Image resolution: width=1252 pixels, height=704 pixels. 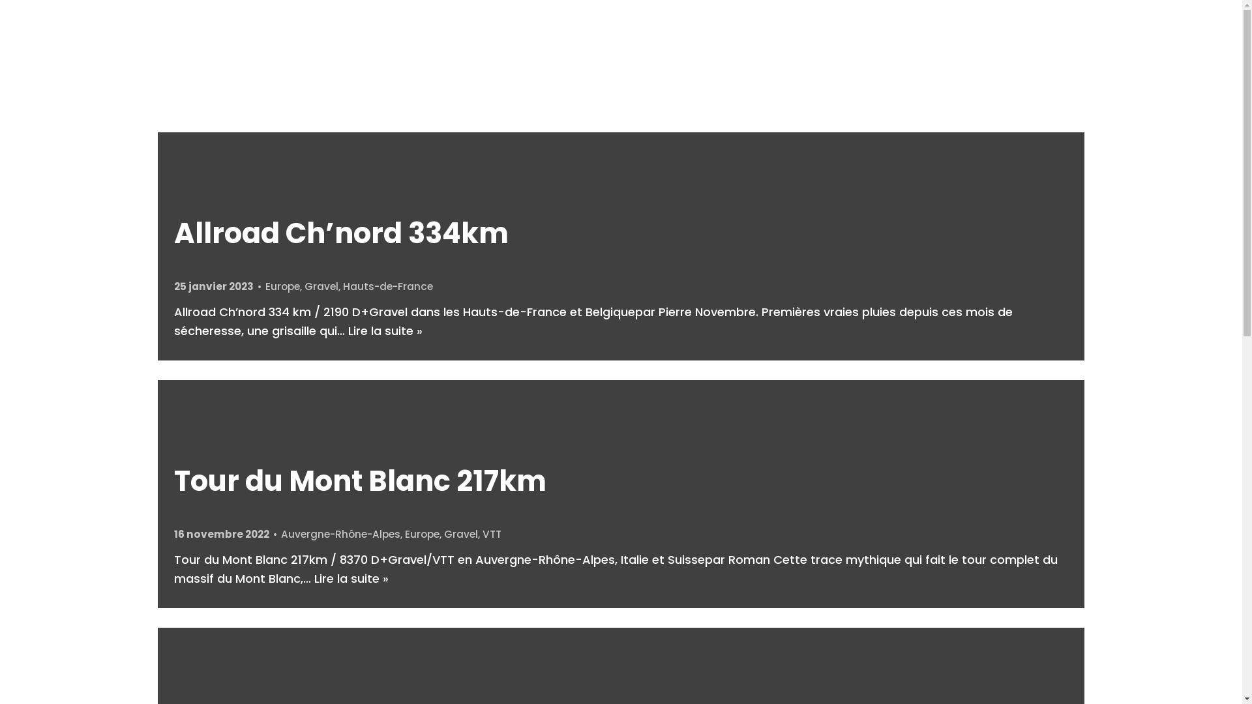 What do you see at coordinates (321, 287) in the screenshot?
I see `Gravel` at bounding box center [321, 287].